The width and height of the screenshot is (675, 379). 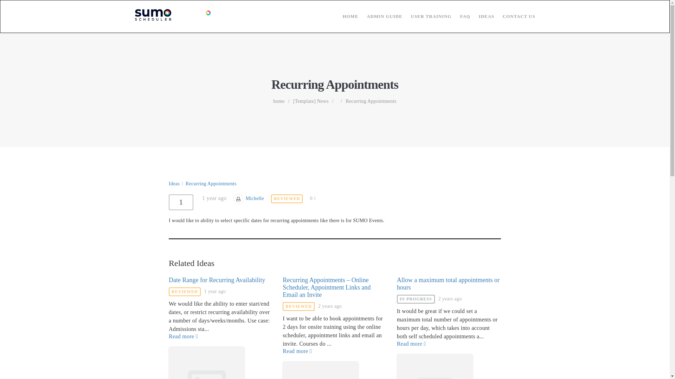 What do you see at coordinates (448, 284) in the screenshot?
I see `Allow a maximum total appointments or hours` at bounding box center [448, 284].